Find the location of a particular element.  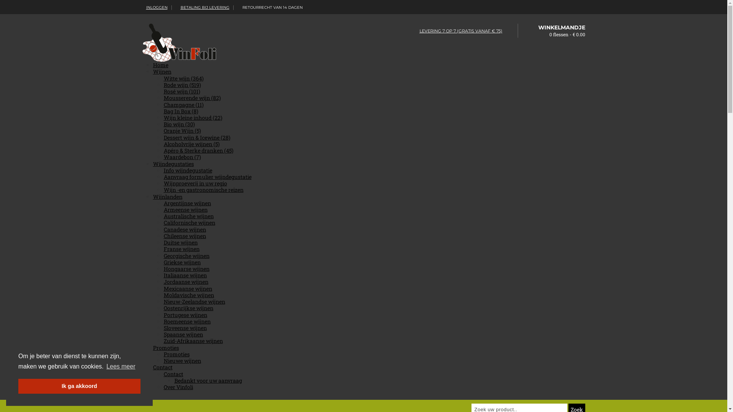

Alcoholvrije wijnen (5) is located at coordinates (191, 144).